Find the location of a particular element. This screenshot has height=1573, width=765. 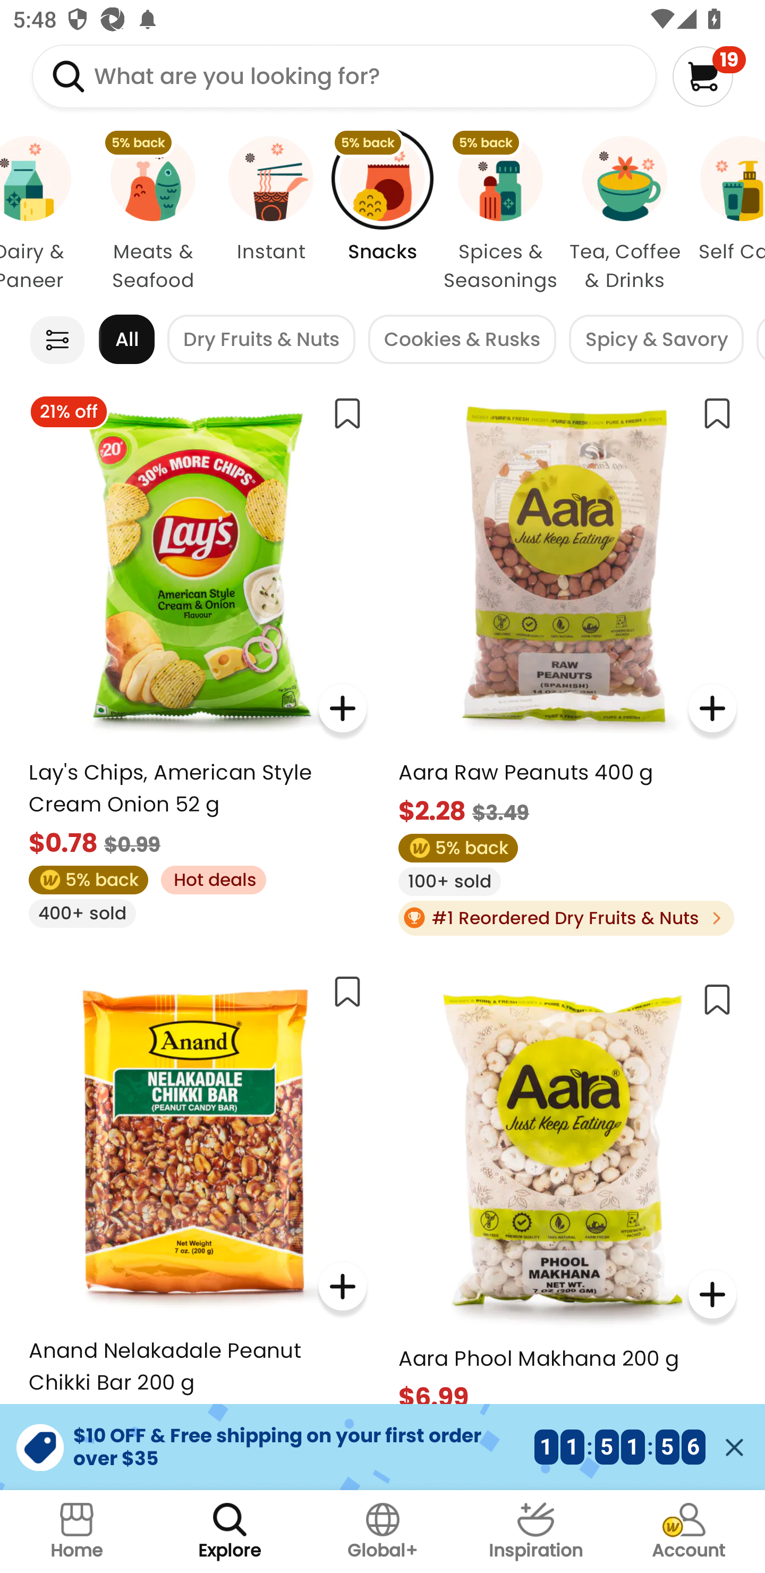

Cookies & Rusks is located at coordinates (462, 339).